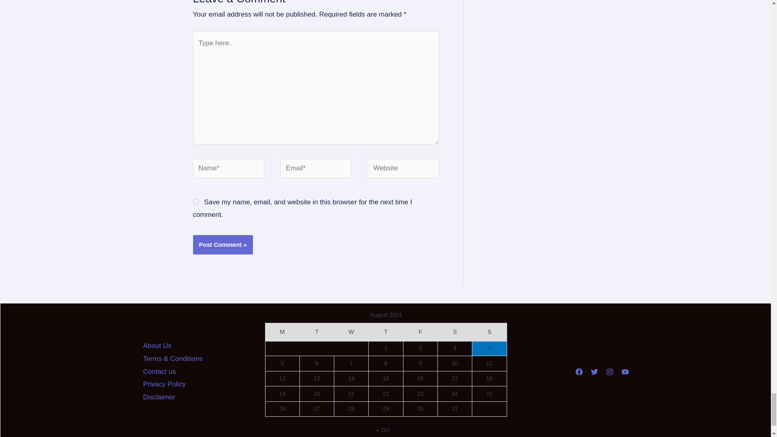 This screenshot has height=437, width=777. I want to click on Friday, so click(420, 332).